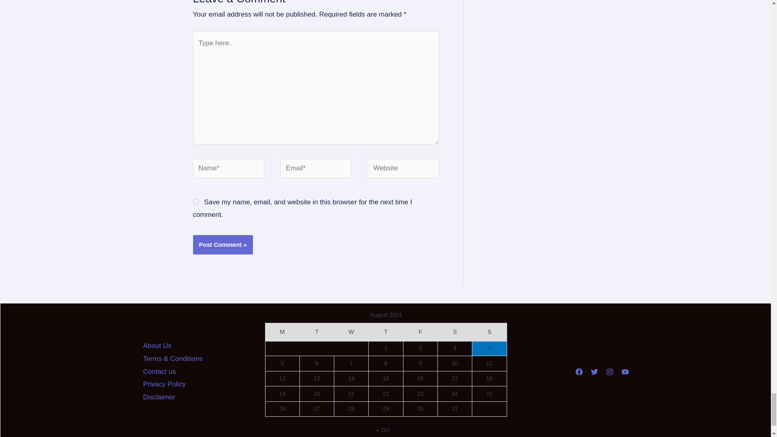 This screenshot has height=437, width=777. I want to click on Friday, so click(420, 332).